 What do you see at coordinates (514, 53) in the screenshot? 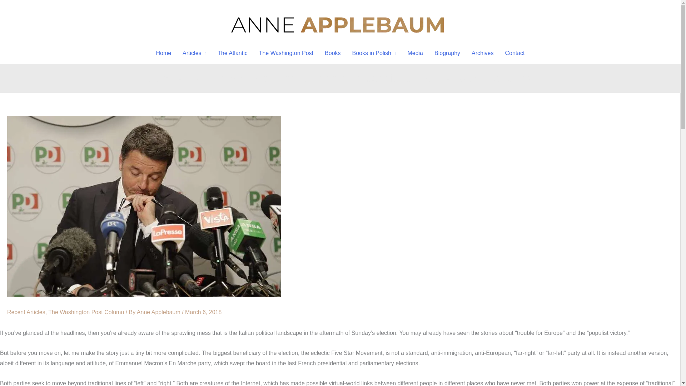
I see `Contact` at bounding box center [514, 53].